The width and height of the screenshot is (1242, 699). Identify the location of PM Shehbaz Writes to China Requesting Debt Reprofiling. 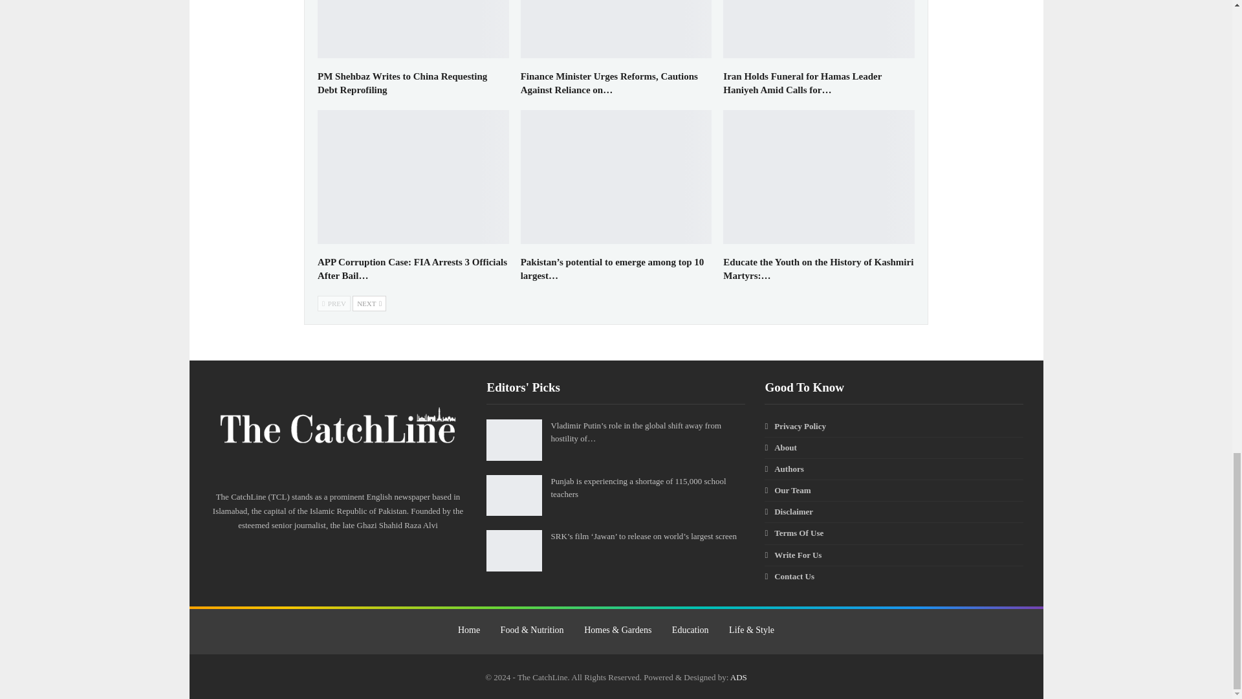
(413, 28).